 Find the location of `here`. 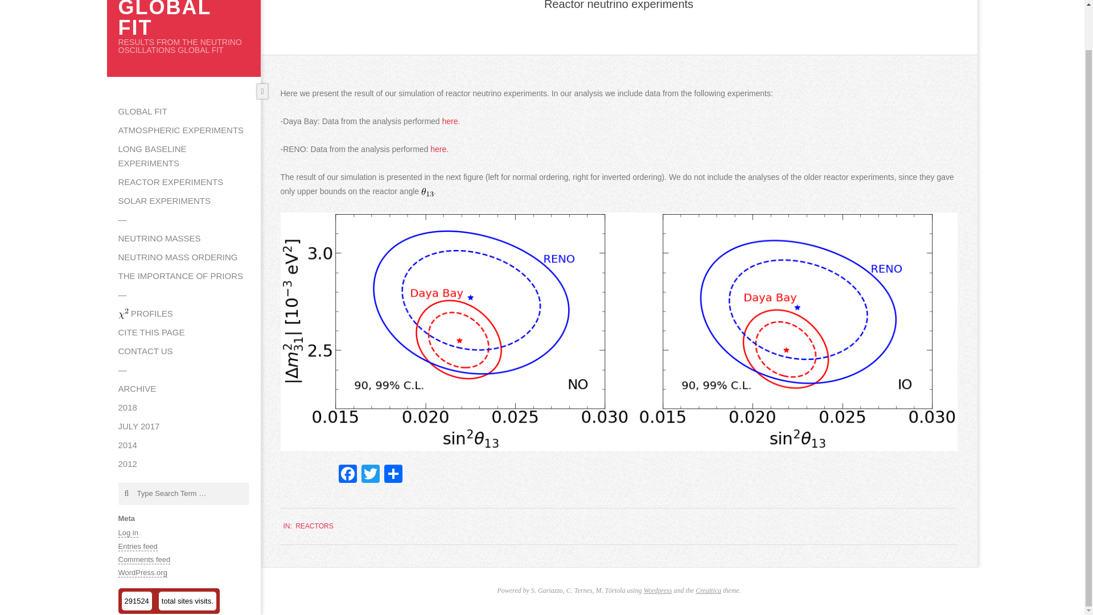

here is located at coordinates (438, 149).